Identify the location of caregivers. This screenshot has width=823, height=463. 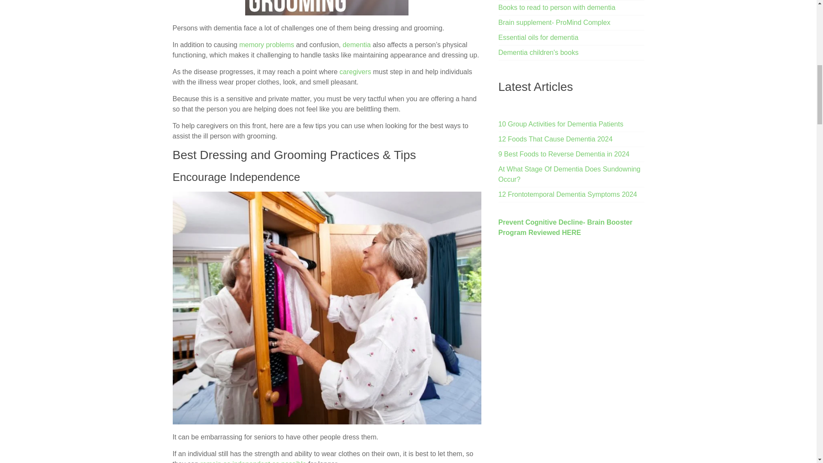
(355, 72).